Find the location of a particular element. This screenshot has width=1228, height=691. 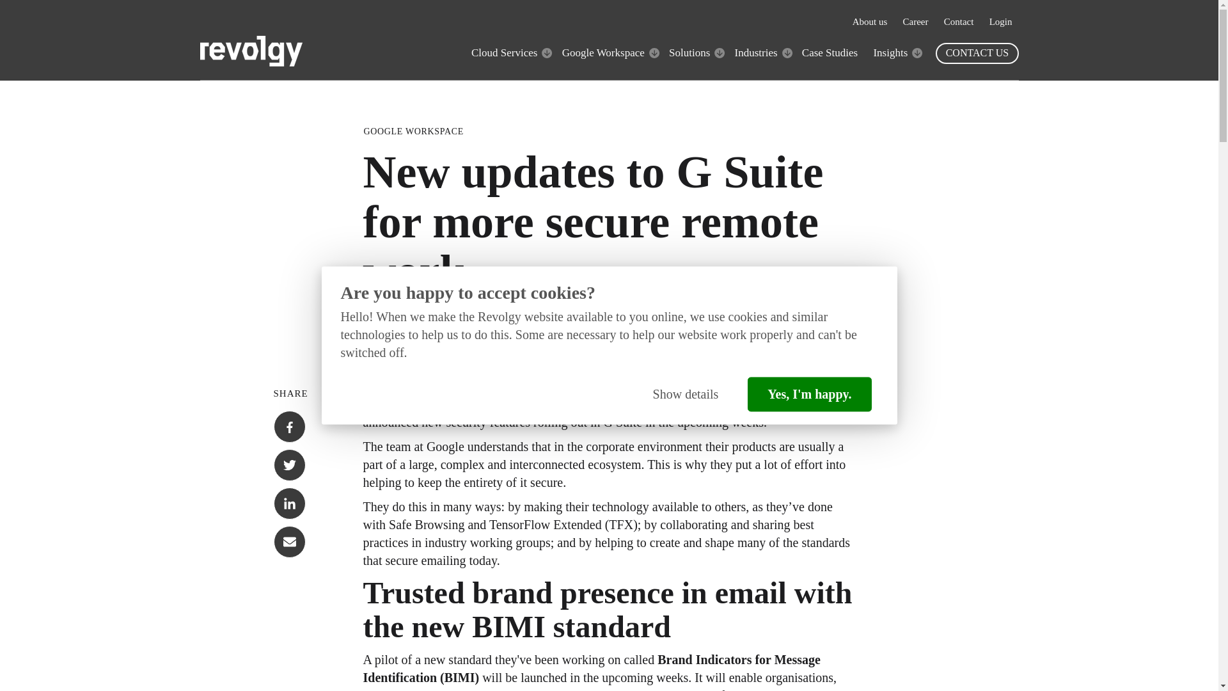

About us is located at coordinates (870, 22).